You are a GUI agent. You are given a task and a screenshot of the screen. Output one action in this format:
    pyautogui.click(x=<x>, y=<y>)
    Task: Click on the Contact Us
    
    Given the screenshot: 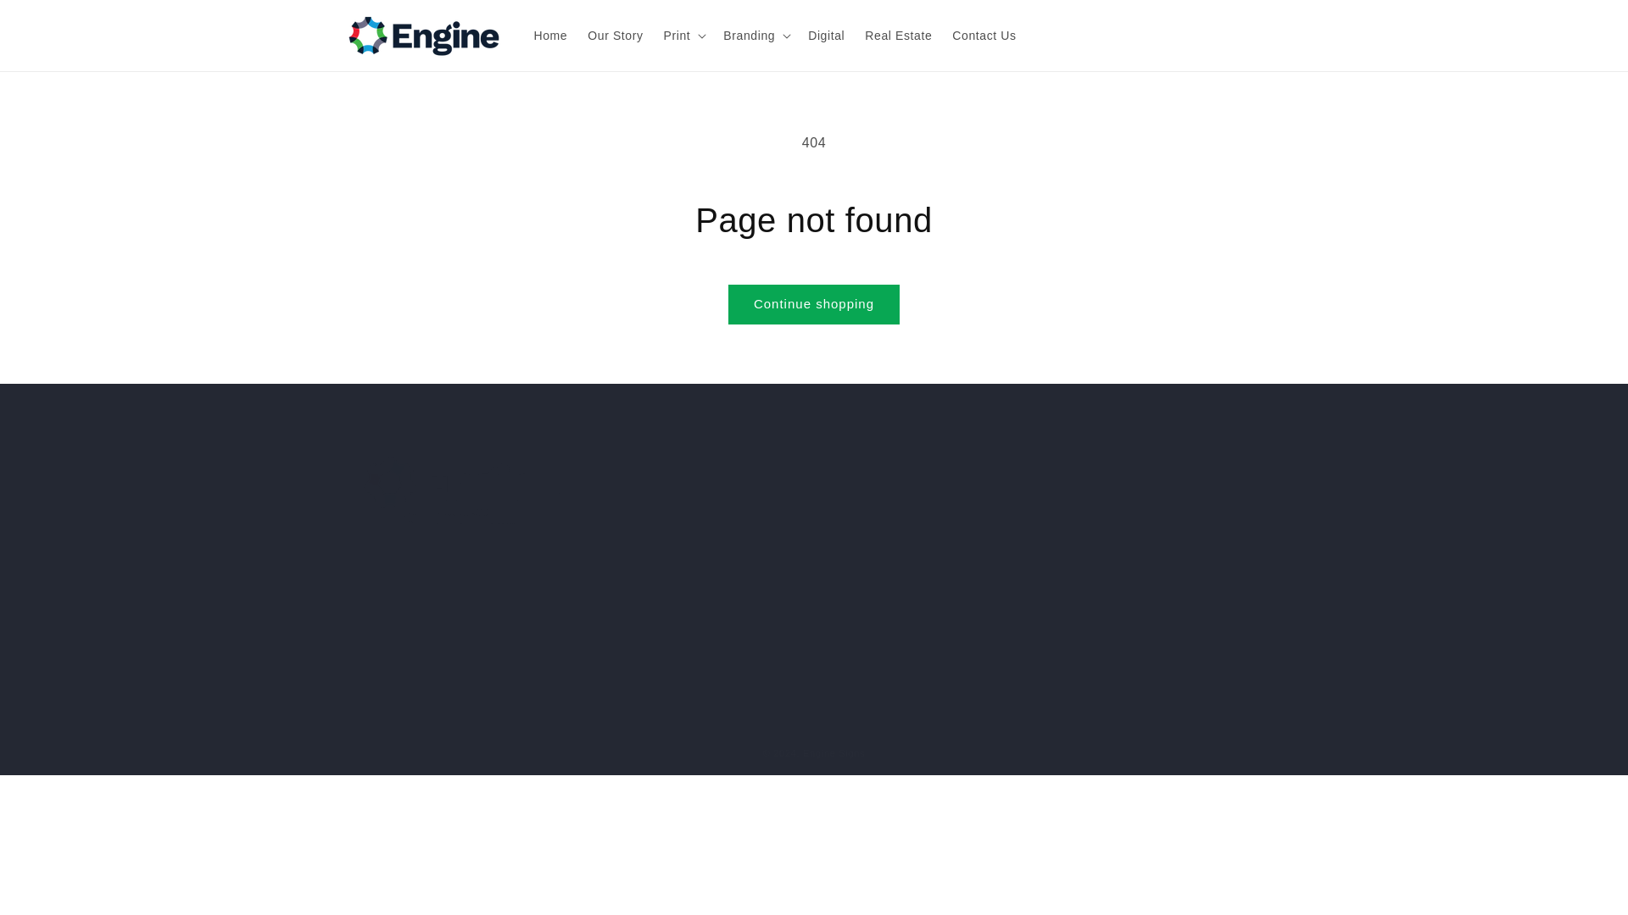 What is the action you would take?
    pyautogui.click(x=931, y=564)
    